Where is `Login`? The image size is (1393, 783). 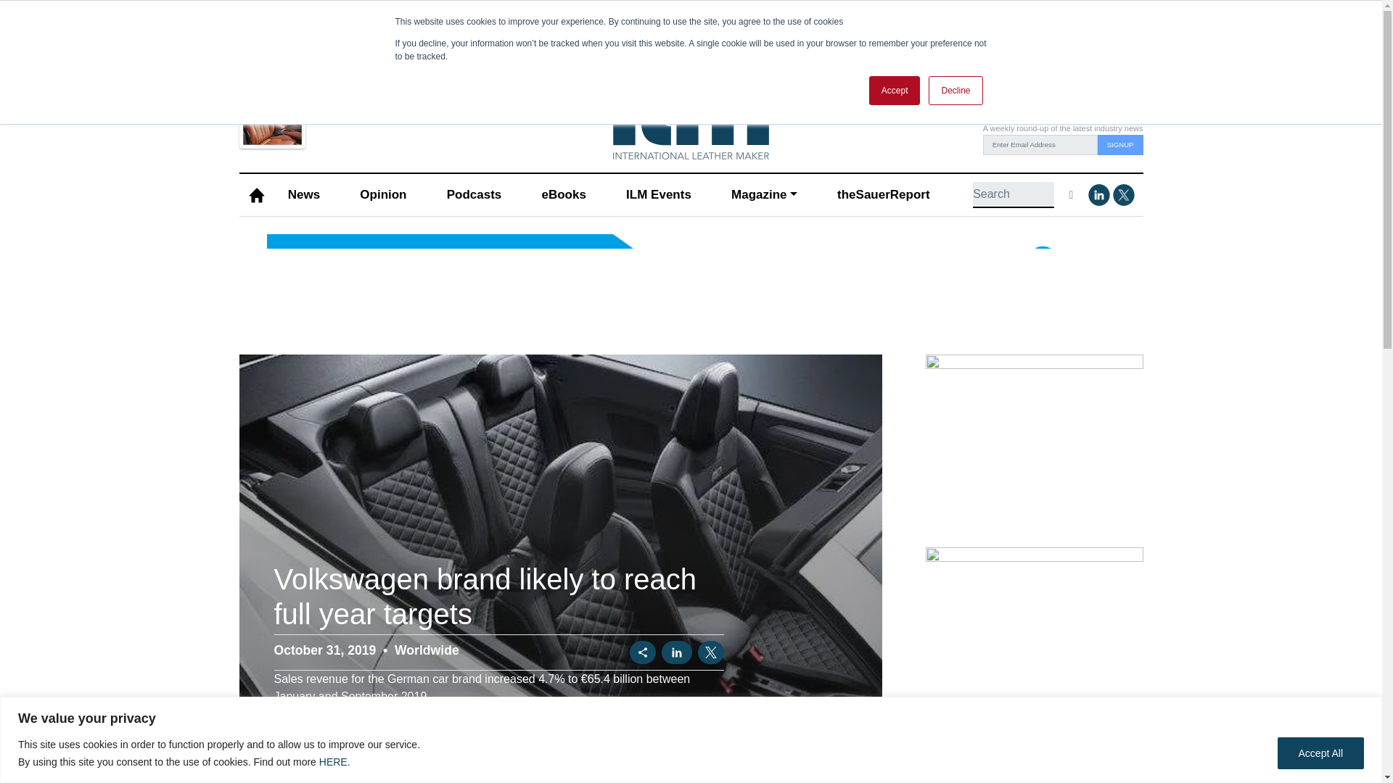
Login is located at coordinates (969, 52).